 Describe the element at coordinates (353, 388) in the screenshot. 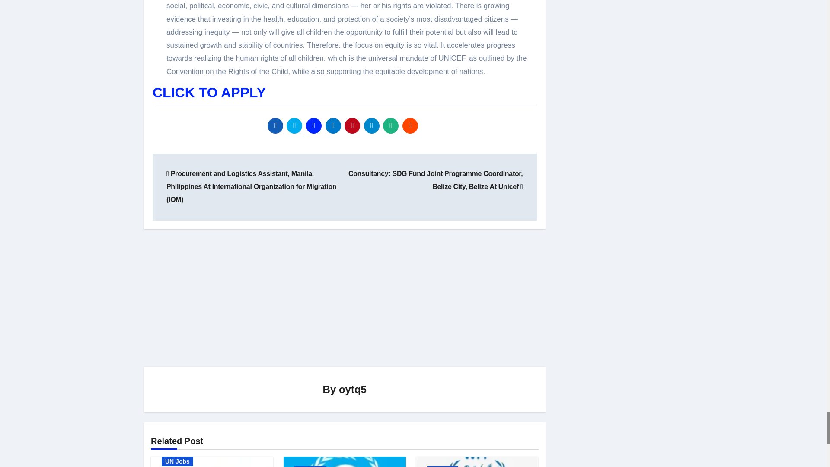

I see `oytq5` at that location.